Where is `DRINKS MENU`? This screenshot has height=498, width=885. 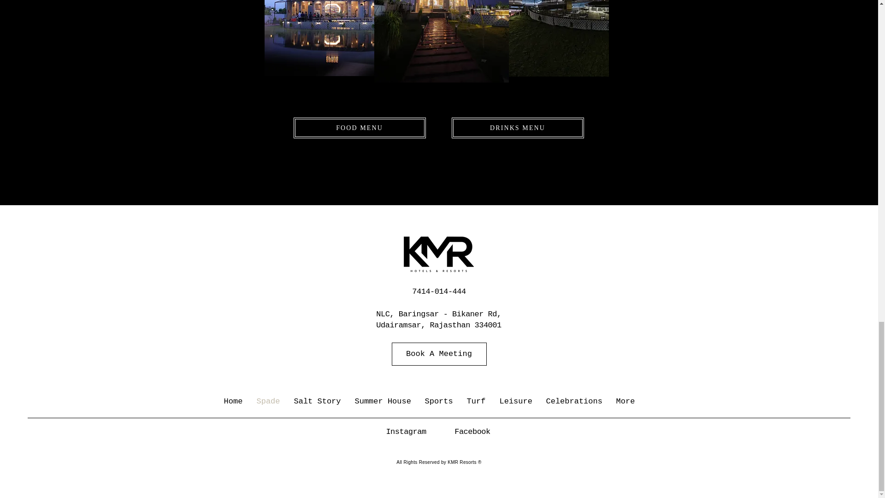
DRINKS MENU is located at coordinates (518, 128).